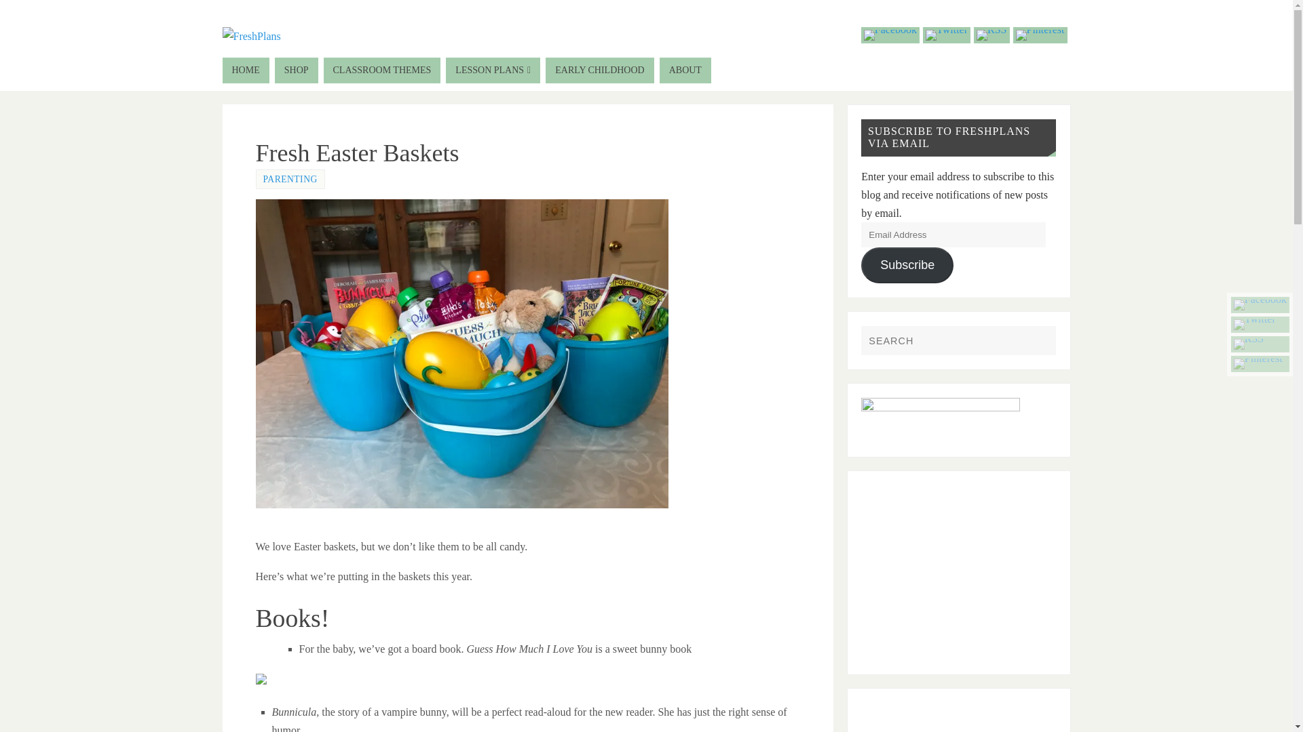  I want to click on Twitter, so click(946, 35).